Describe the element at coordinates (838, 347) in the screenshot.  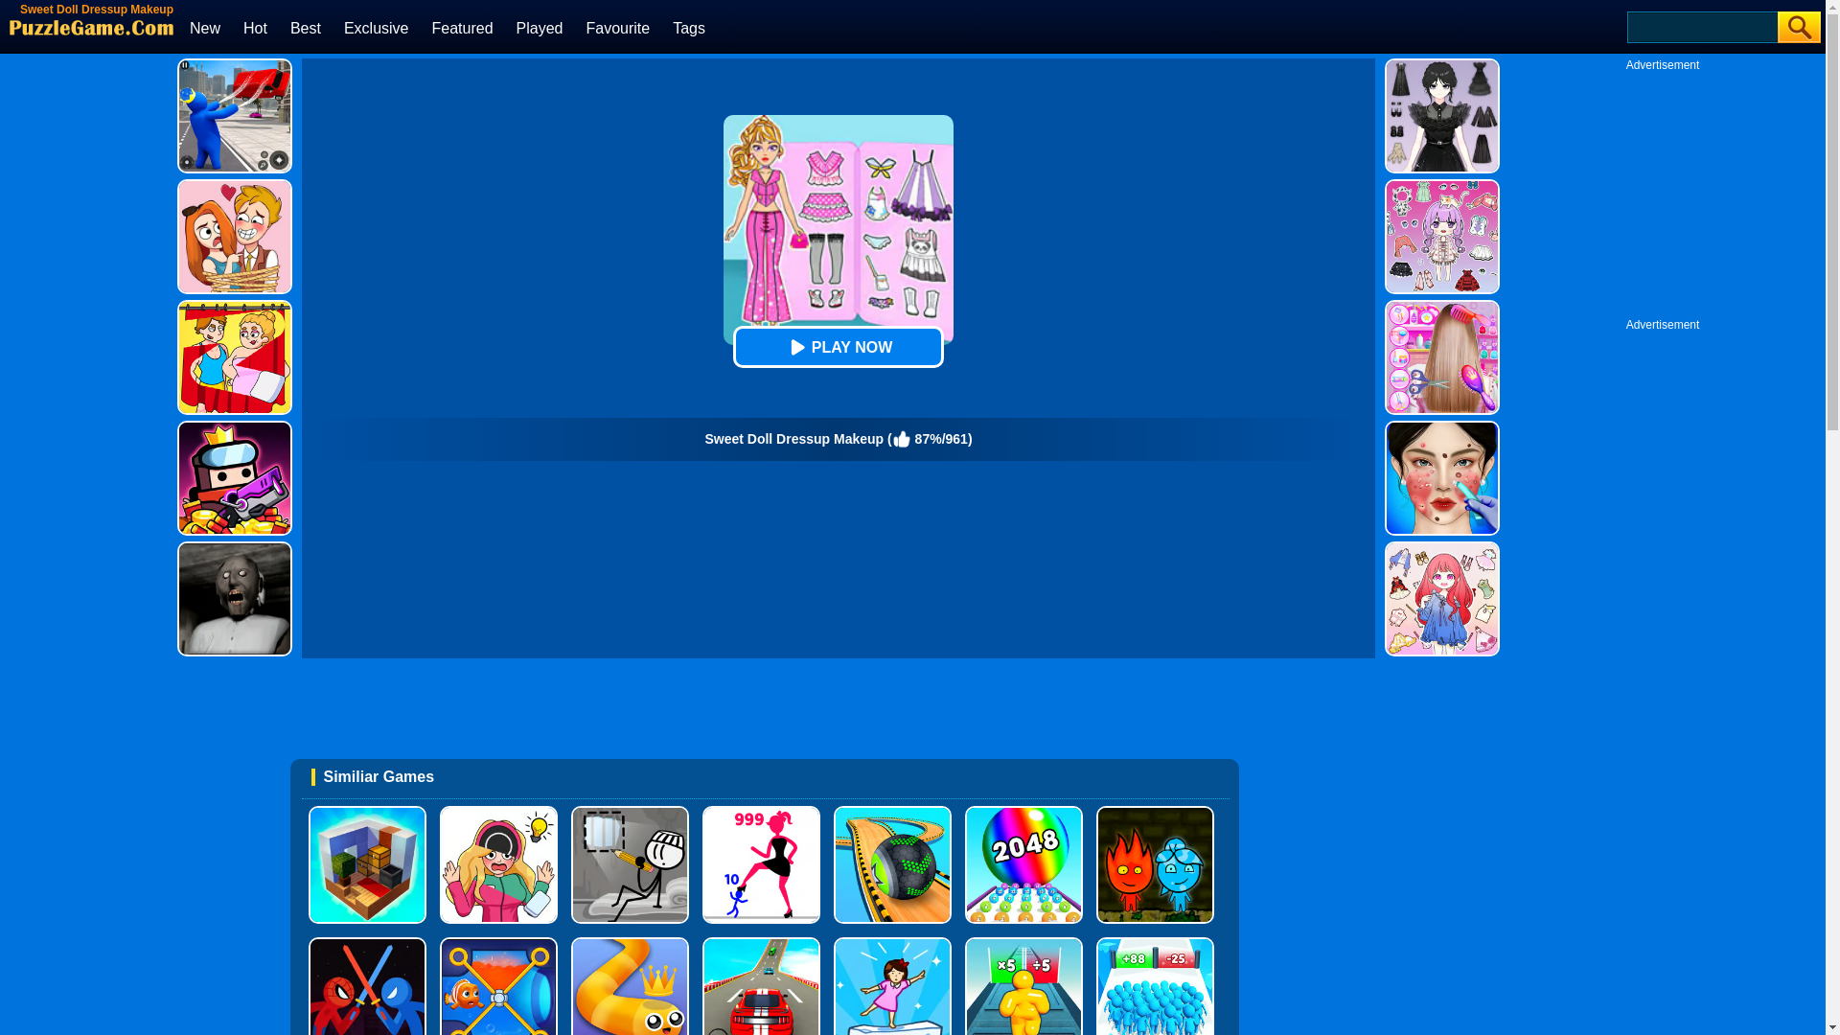
I see `PLAY NOW` at that location.